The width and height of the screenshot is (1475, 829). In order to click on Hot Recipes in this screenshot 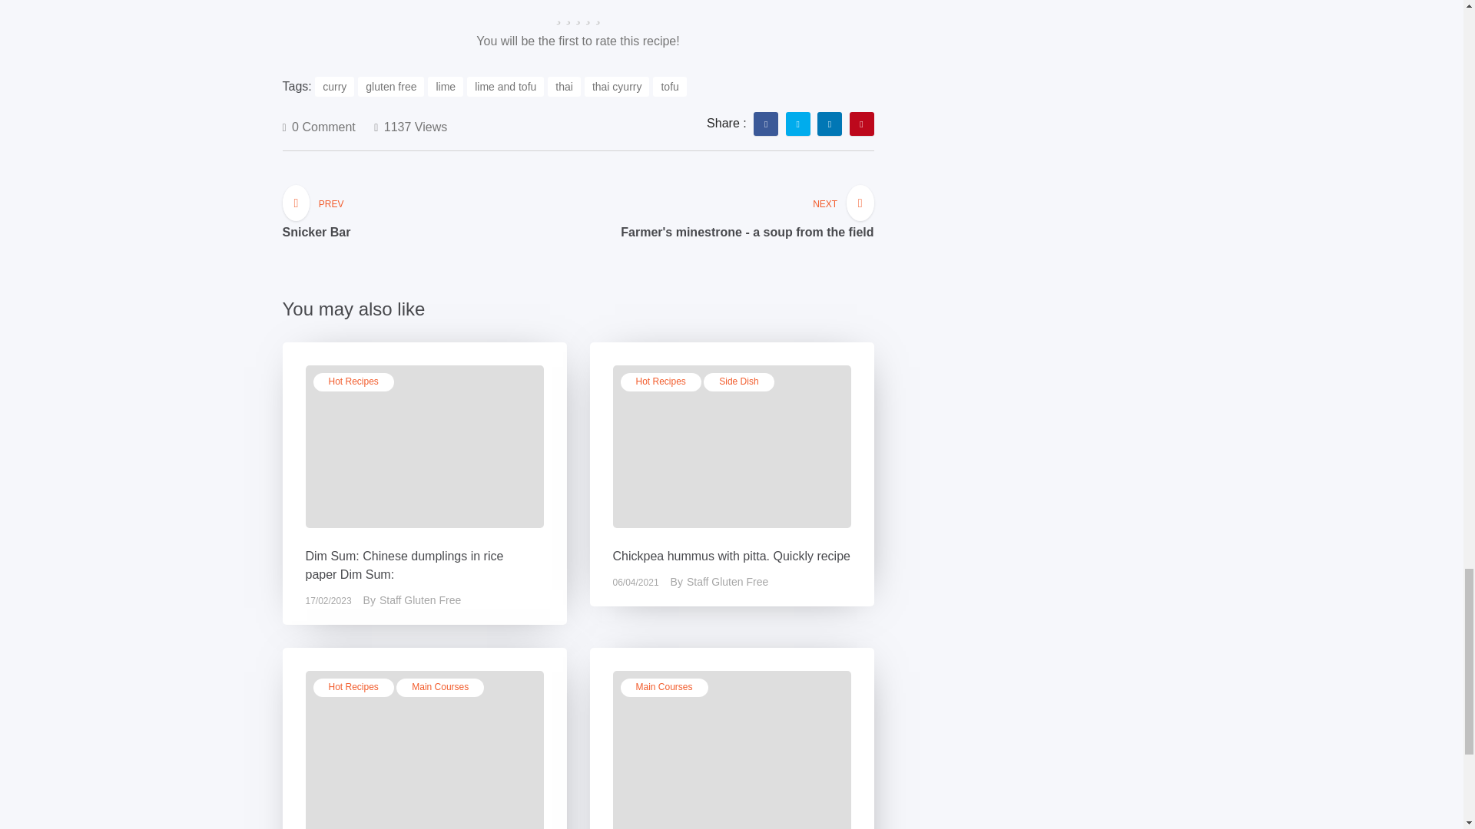, I will do `click(353, 382)`.